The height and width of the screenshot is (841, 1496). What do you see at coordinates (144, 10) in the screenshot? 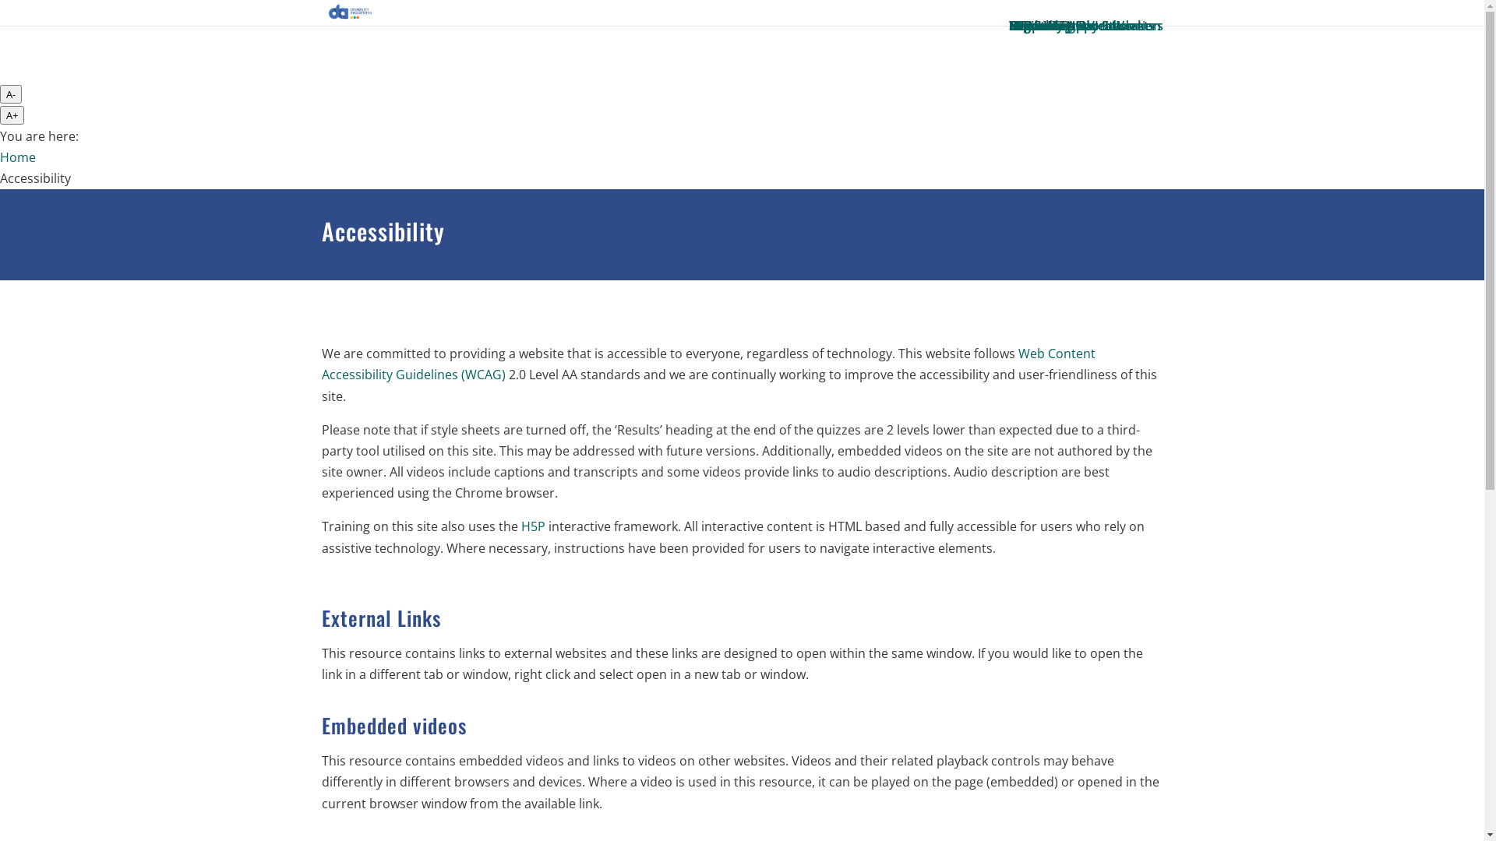
I see `Skip to navigation` at bounding box center [144, 10].